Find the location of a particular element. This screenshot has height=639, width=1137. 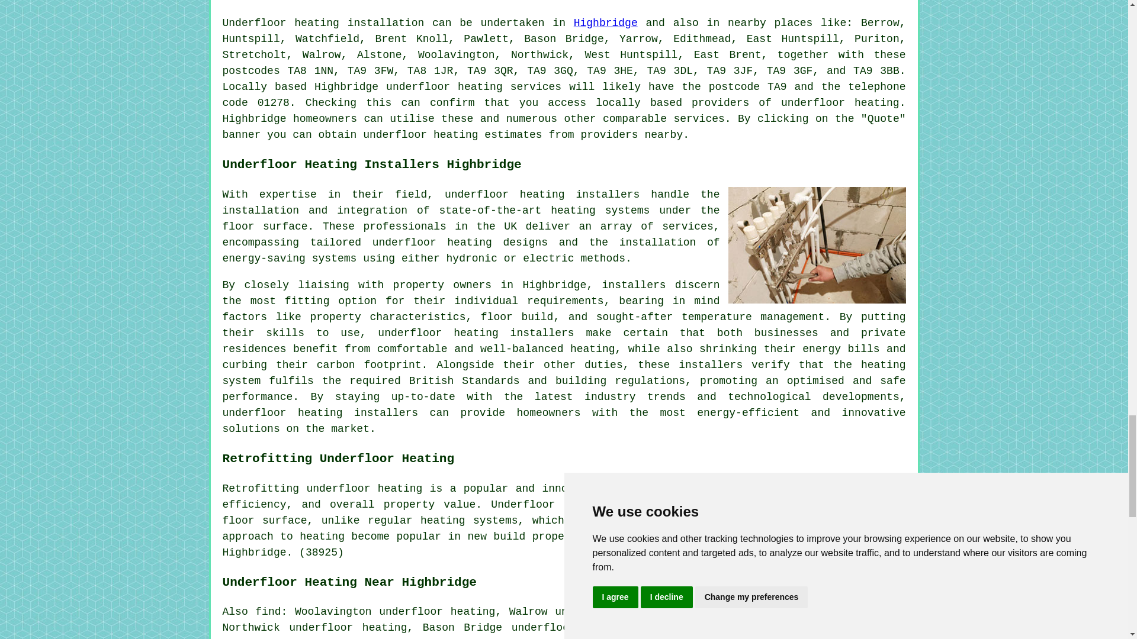

underfloor heating services is located at coordinates (474, 86).